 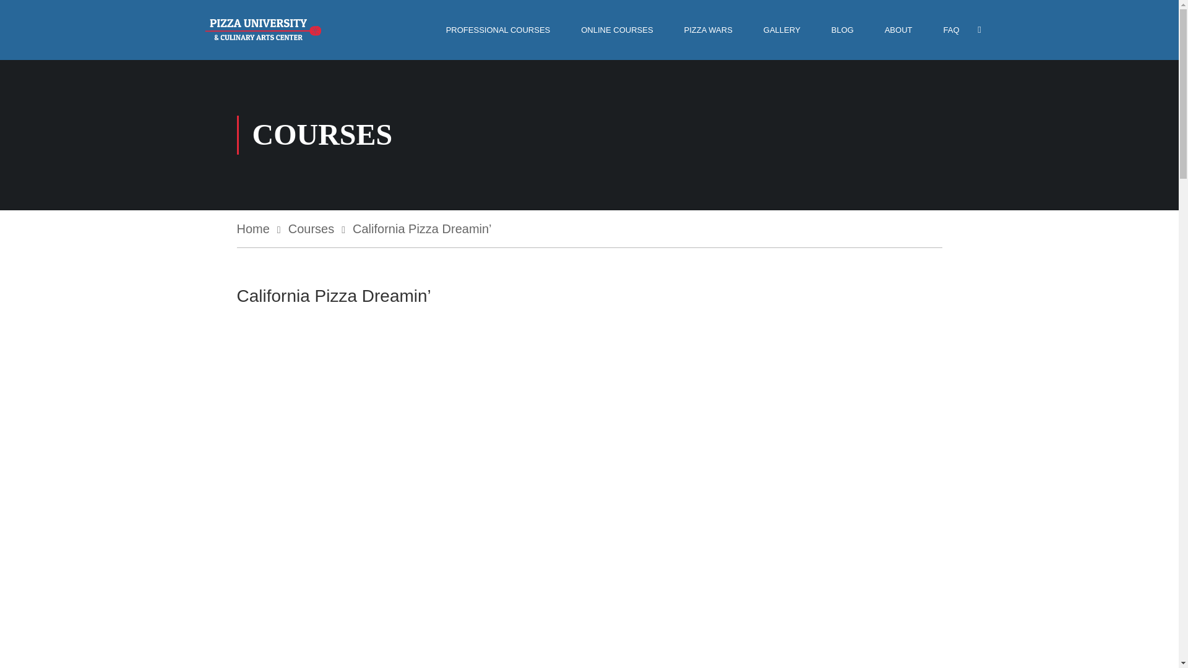 I want to click on ABOUT, so click(x=898, y=30).